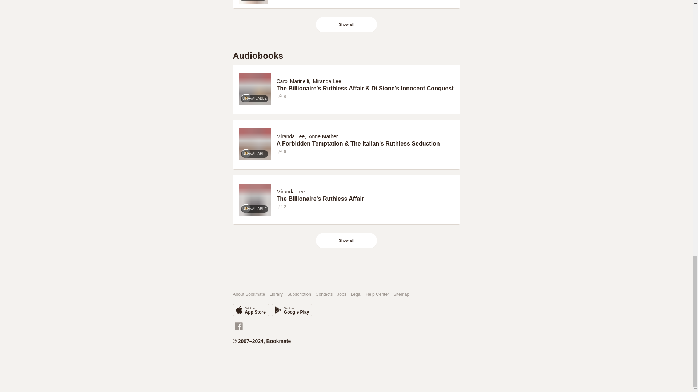  What do you see at coordinates (365, 199) in the screenshot?
I see `The Billionaire's Ruthless Affair` at bounding box center [365, 199].